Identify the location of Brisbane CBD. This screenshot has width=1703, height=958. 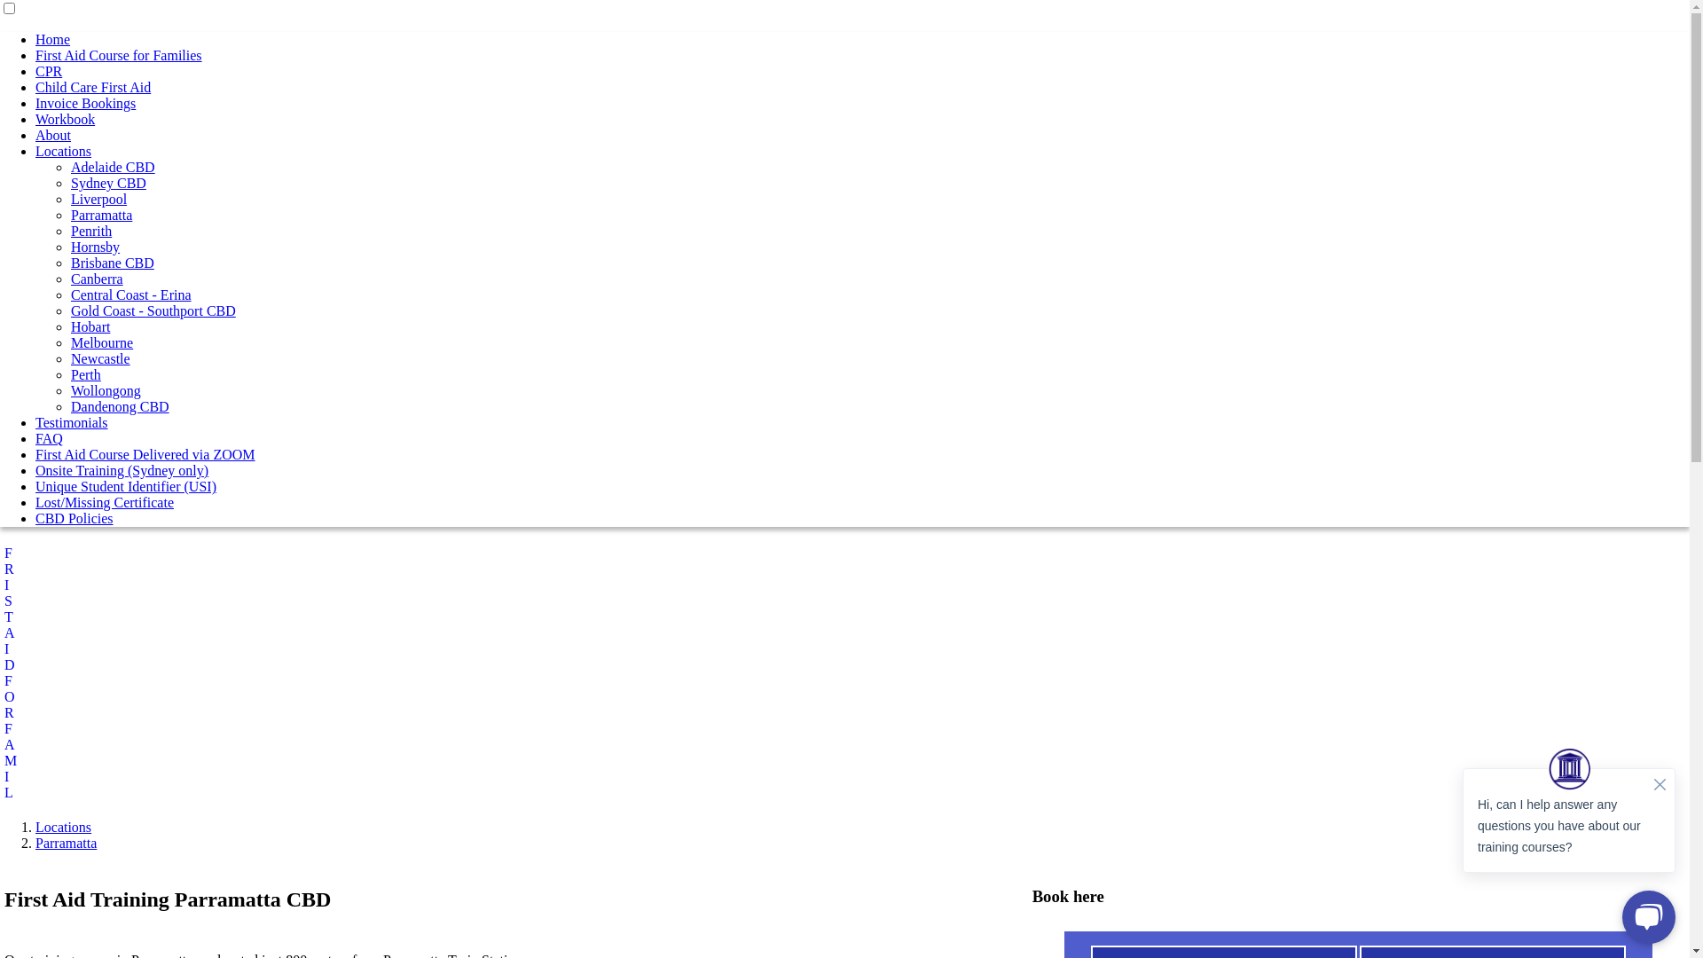
(113, 263).